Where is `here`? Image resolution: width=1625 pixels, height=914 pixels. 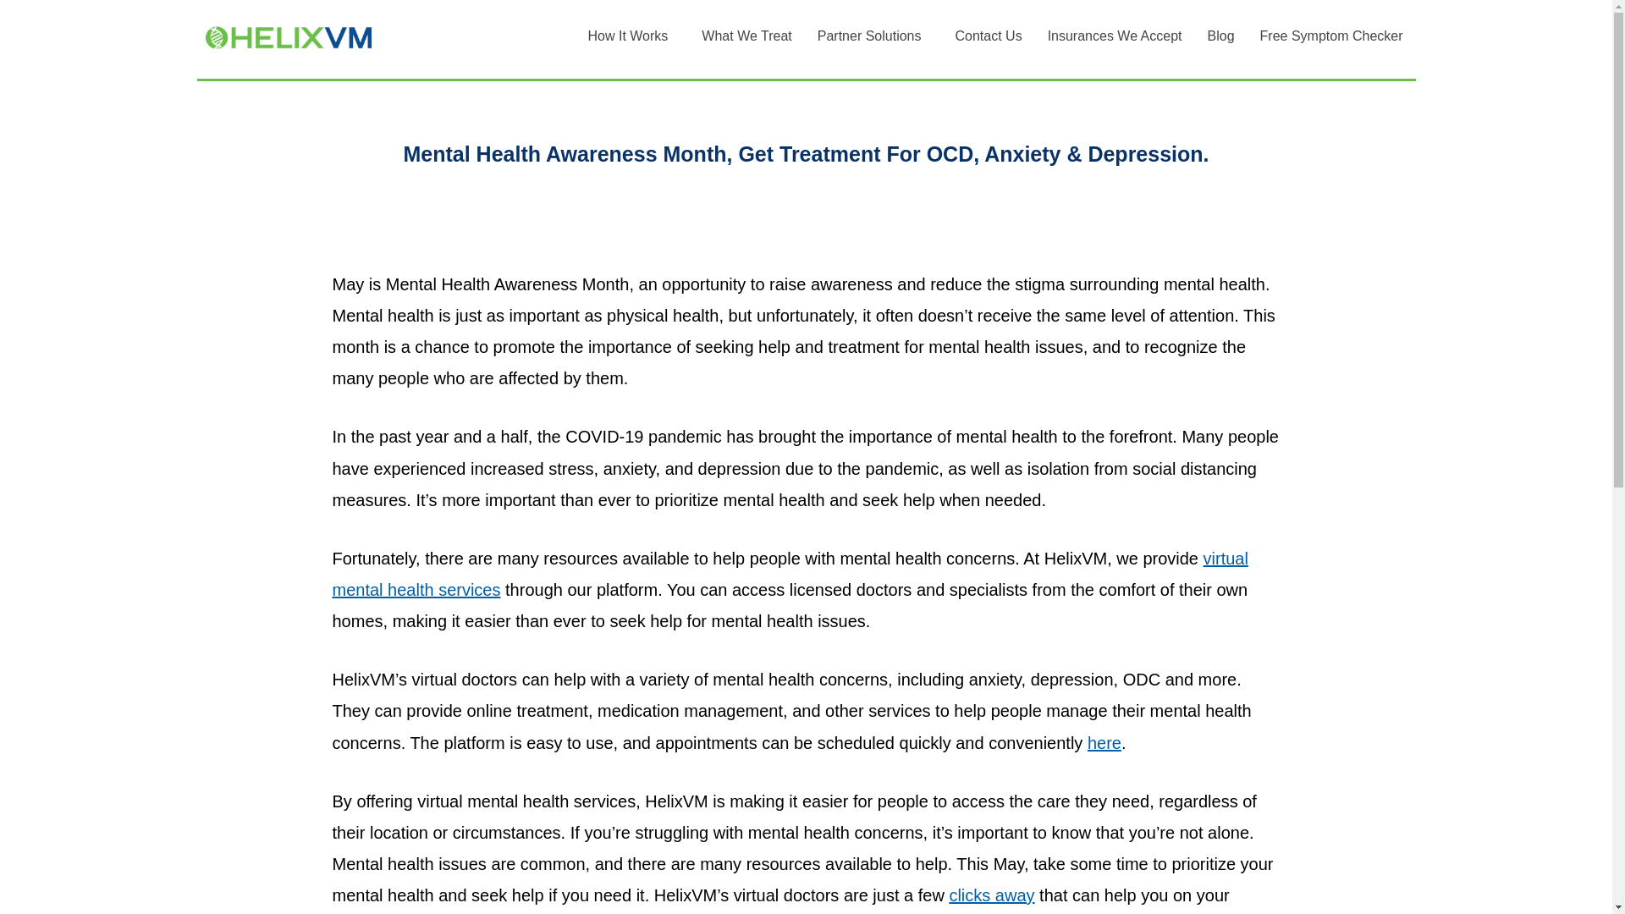
here is located at coordinates (1104, 743).